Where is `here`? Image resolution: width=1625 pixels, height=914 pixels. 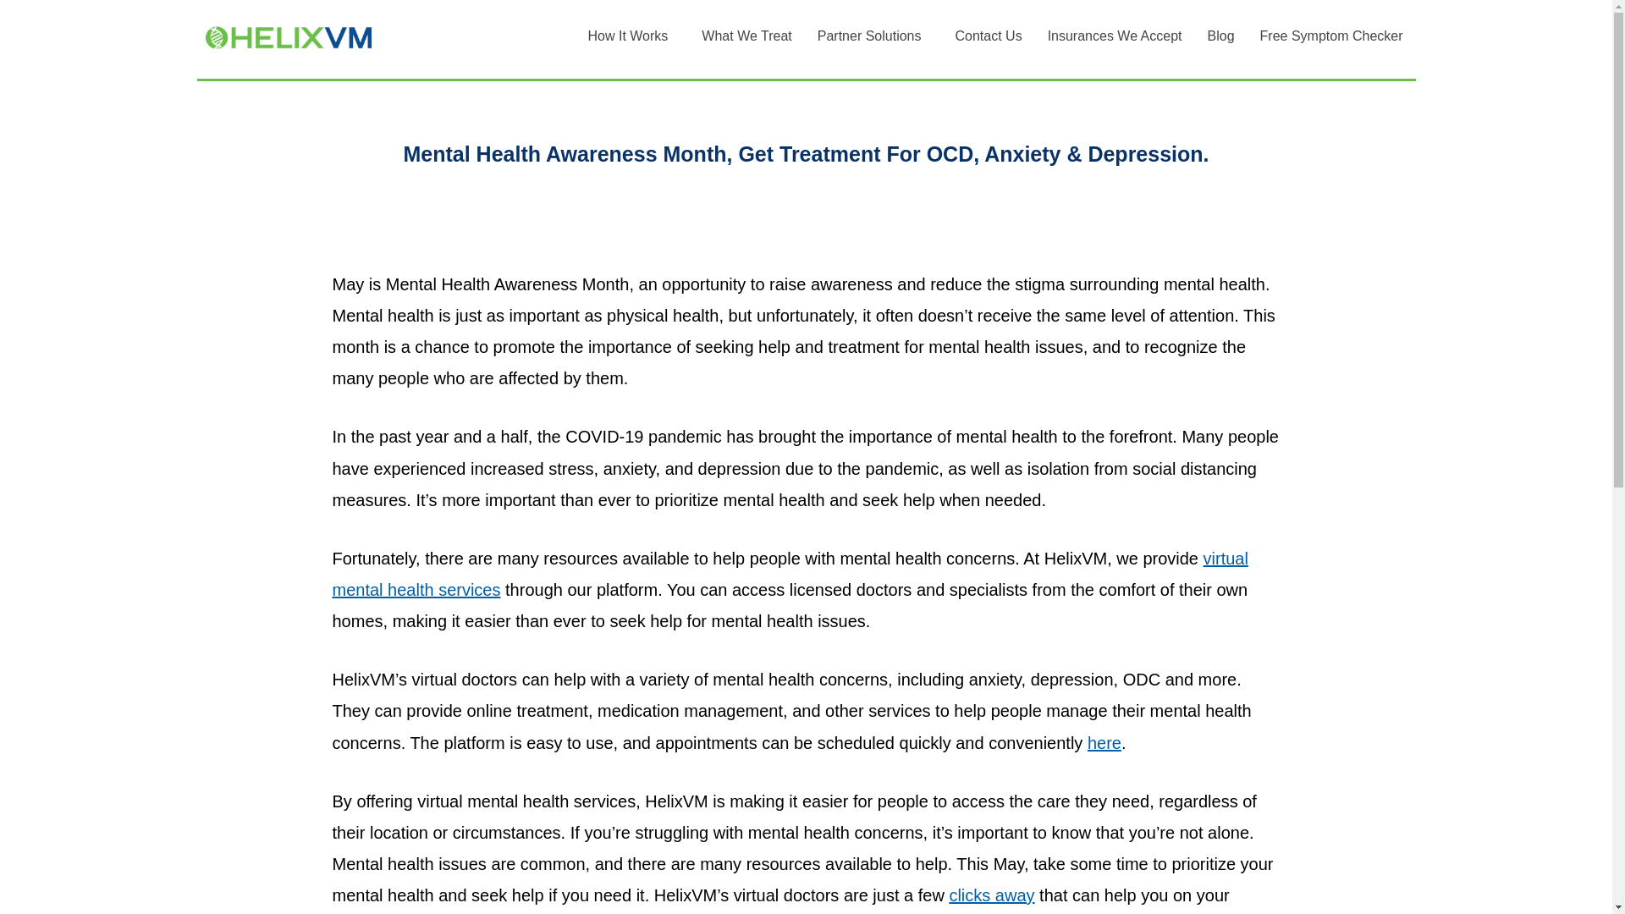
here is located at coordinates (1104, 743).